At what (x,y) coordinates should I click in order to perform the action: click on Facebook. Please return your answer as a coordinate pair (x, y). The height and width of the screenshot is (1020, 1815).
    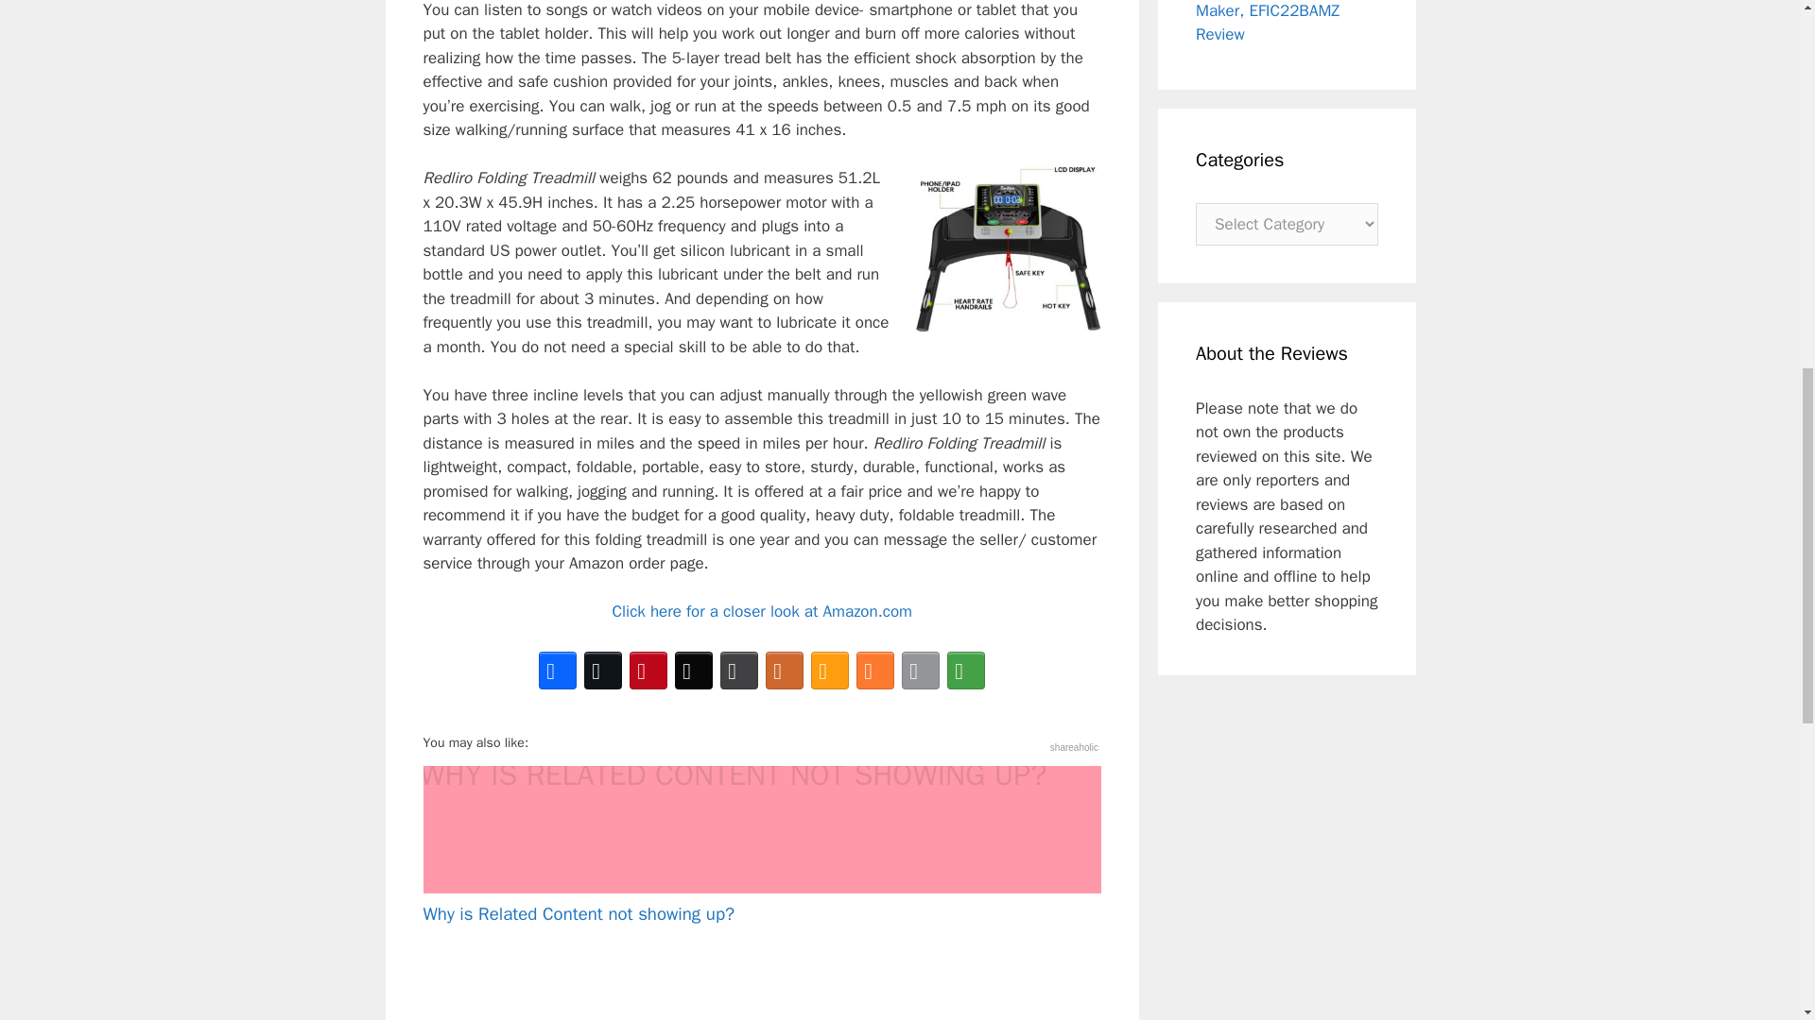
    Looking at the image, I should click on (558, 671).